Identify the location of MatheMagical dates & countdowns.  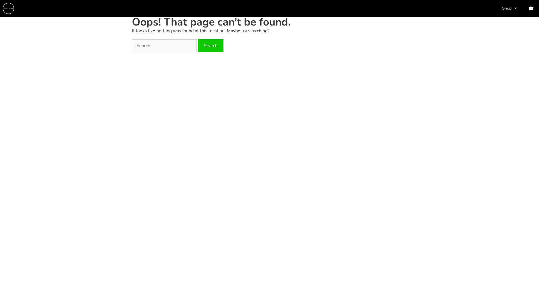
(8, 8).